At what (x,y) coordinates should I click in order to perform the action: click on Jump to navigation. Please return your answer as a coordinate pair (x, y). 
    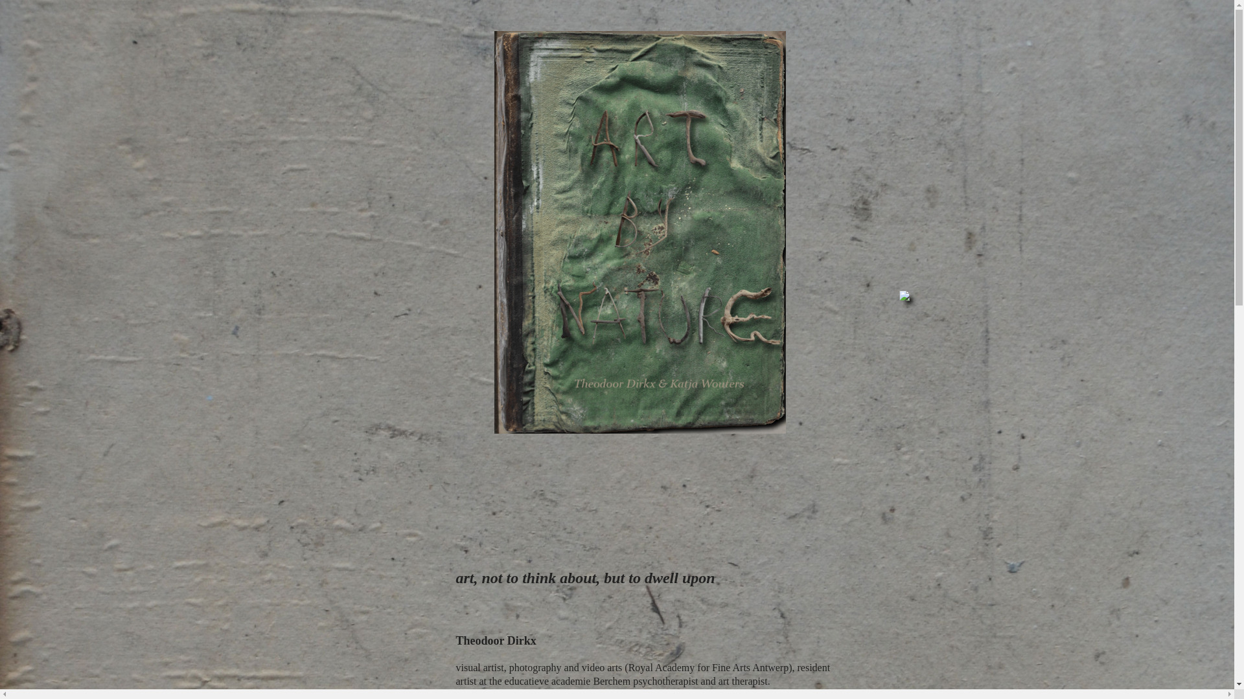
    Looking at the image, I should click on (617, 2).